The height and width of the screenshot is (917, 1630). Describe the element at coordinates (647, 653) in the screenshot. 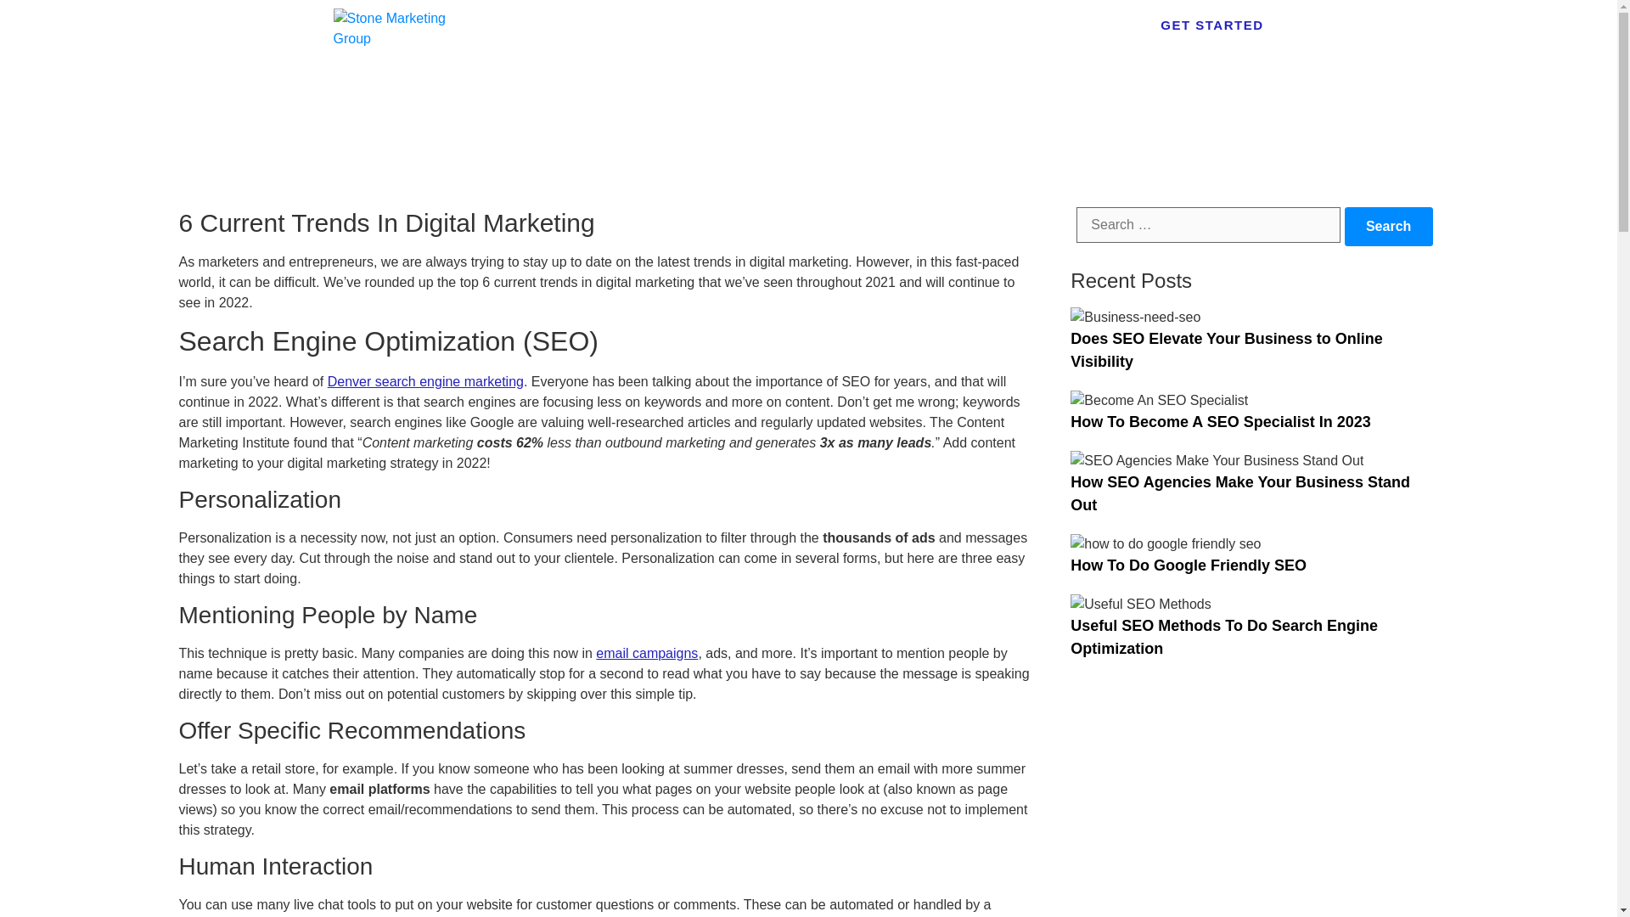

I see `email campaigns` at that location.